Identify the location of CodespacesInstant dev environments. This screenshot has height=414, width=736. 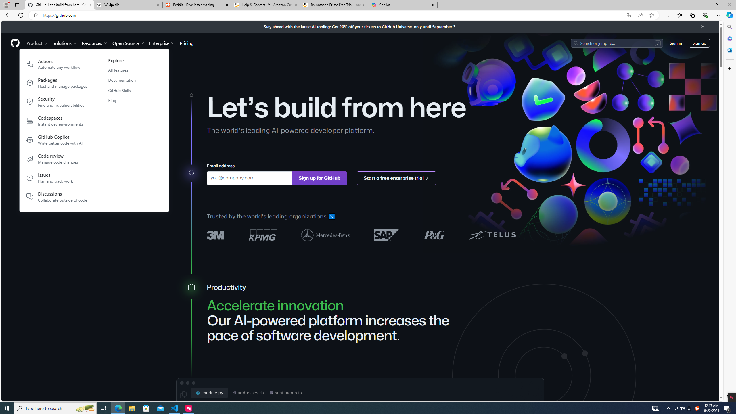
(57, 122).